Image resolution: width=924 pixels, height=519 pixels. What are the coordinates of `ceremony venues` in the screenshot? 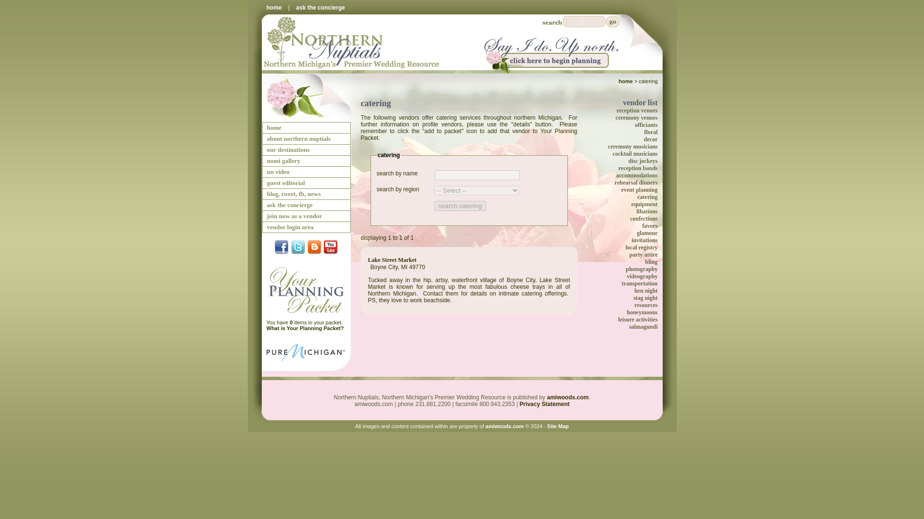 It's located at (636, 117).